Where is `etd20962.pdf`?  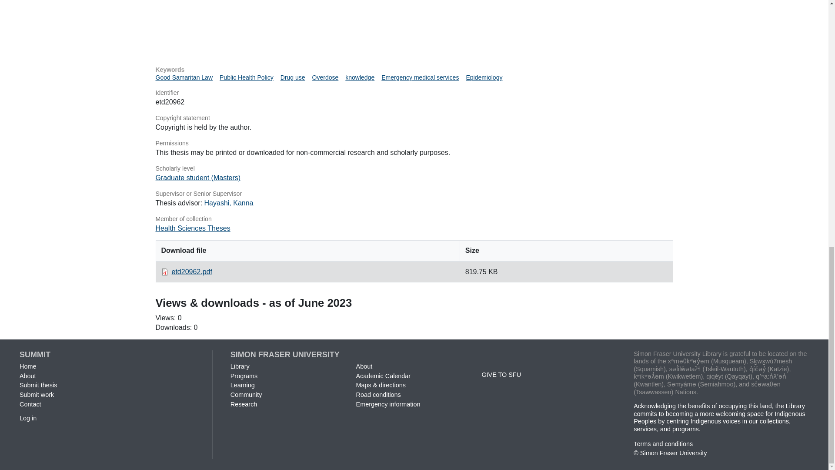 etd20962.pdf is located at coordinates (414, 28).